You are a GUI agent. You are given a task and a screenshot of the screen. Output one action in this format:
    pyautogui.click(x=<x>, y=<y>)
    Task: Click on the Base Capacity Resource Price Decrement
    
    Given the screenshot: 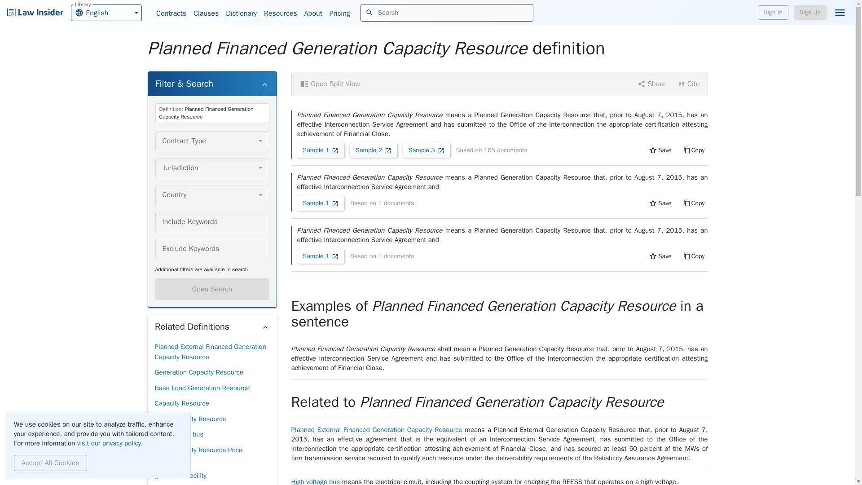 What is the action you would take?
    pyautogui.click(x=106, y=12)
    